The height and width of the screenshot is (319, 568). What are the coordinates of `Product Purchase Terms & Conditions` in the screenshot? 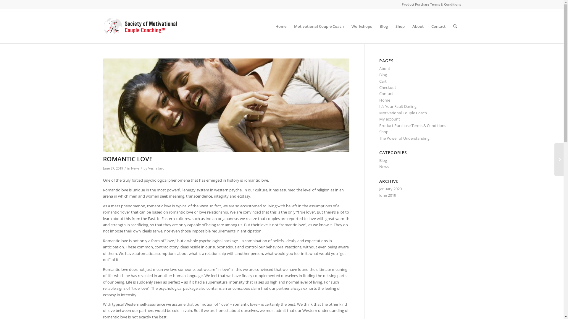 It's located at (431, 4).